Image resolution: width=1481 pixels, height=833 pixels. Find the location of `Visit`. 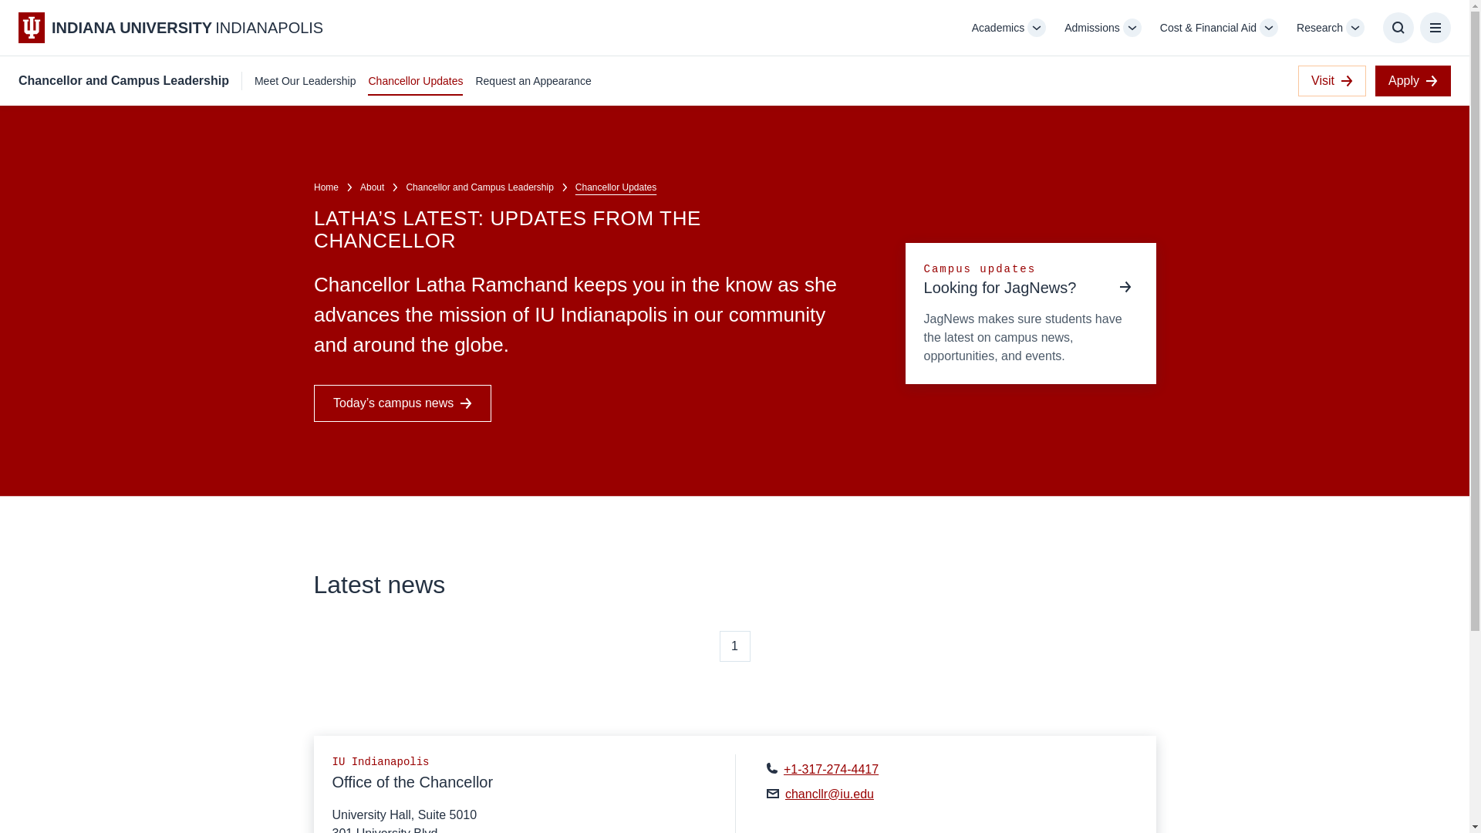

Visit is located at coordinates (1331, 81).